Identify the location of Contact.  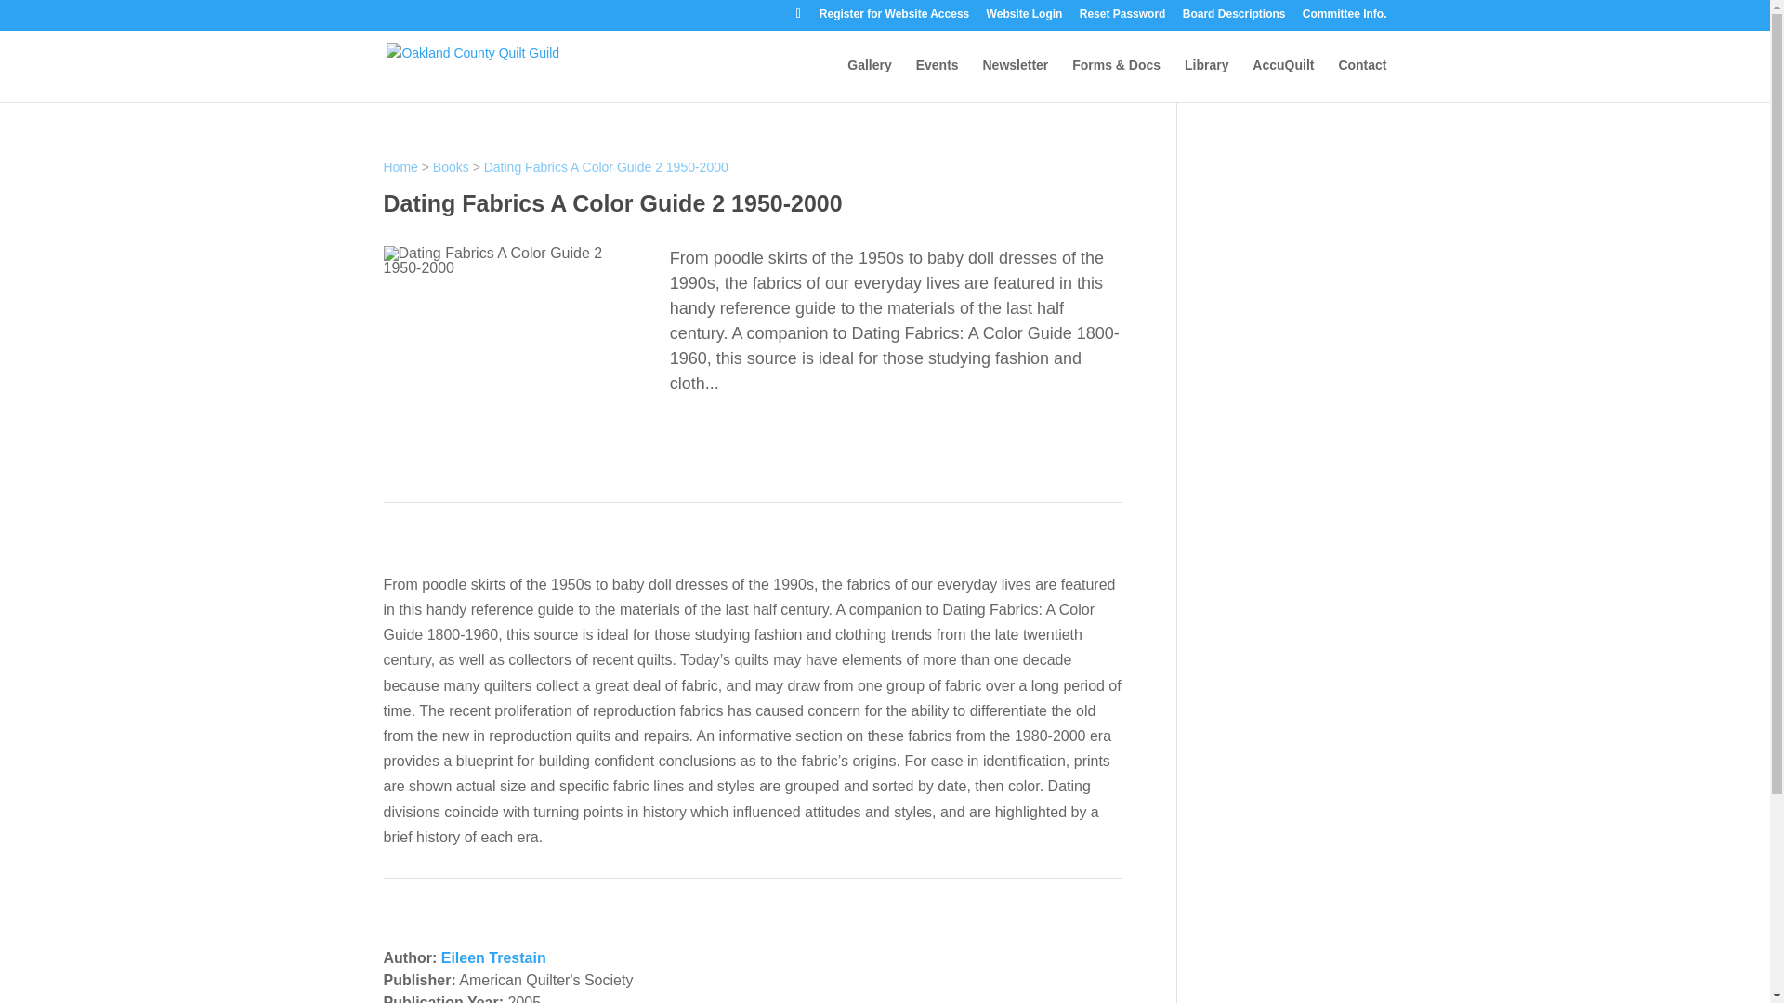
(1362, 80).